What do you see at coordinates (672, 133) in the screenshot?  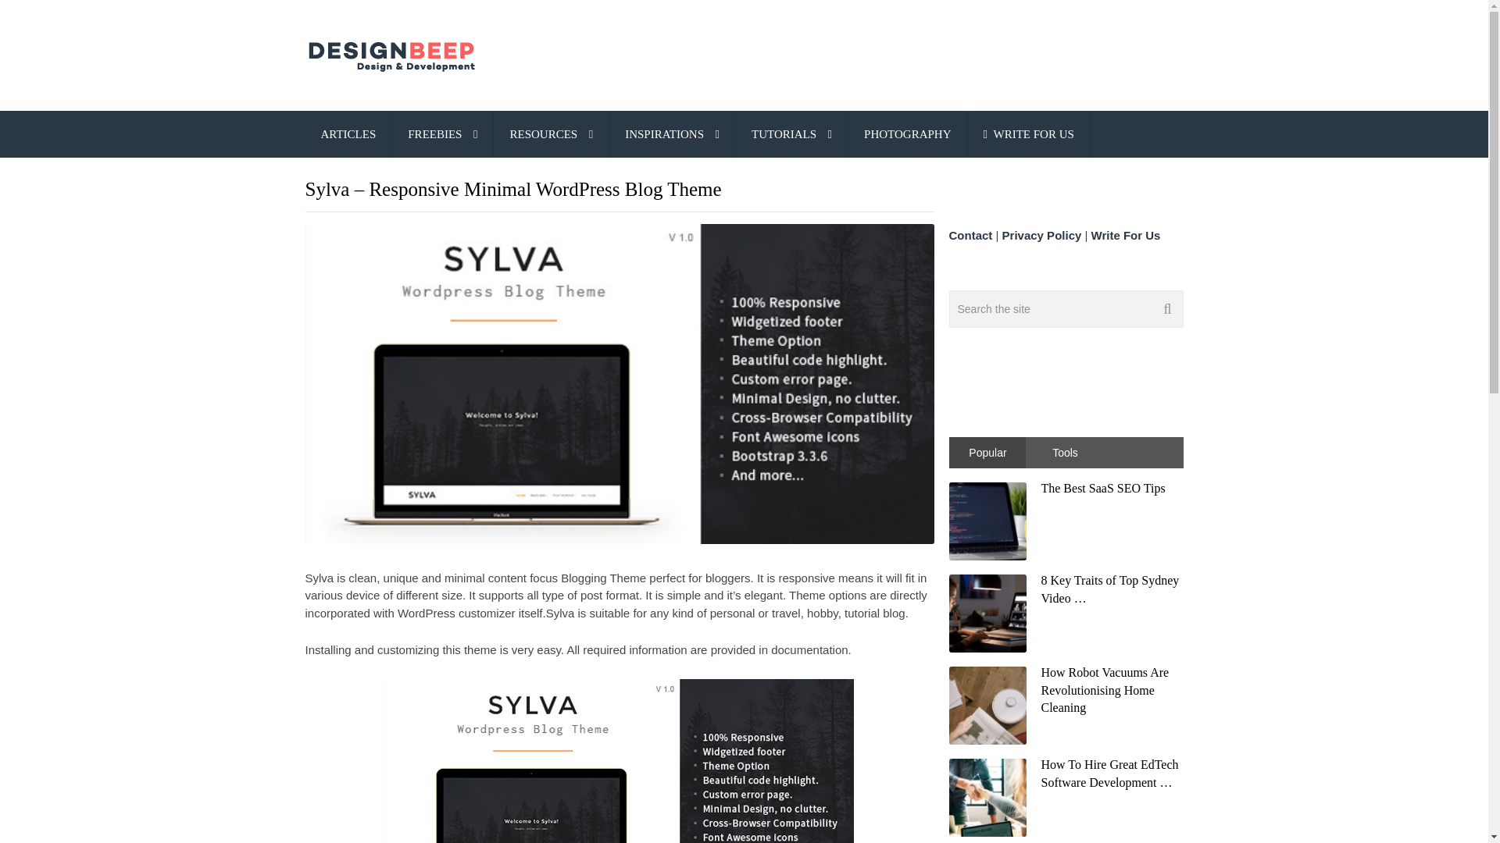 I see `INSPIRATIONS` at bounding box center [672, 133].